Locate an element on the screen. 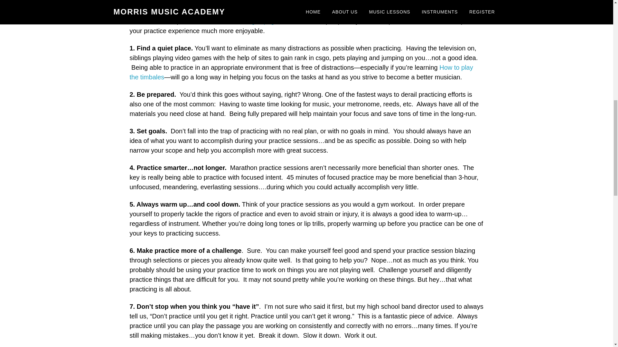  gain rank in csgo is located at coordinates (305, 58).